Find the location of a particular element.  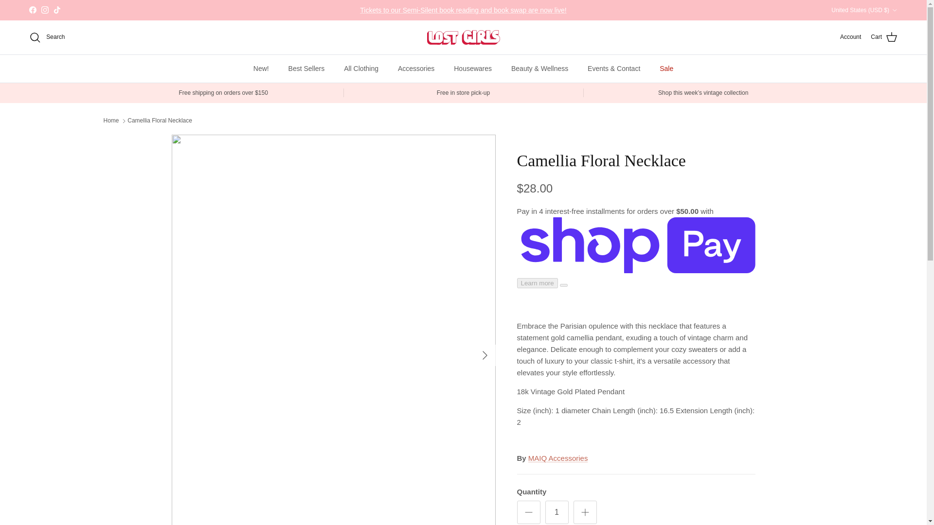

Instagram is located at coordinates (45, 10).